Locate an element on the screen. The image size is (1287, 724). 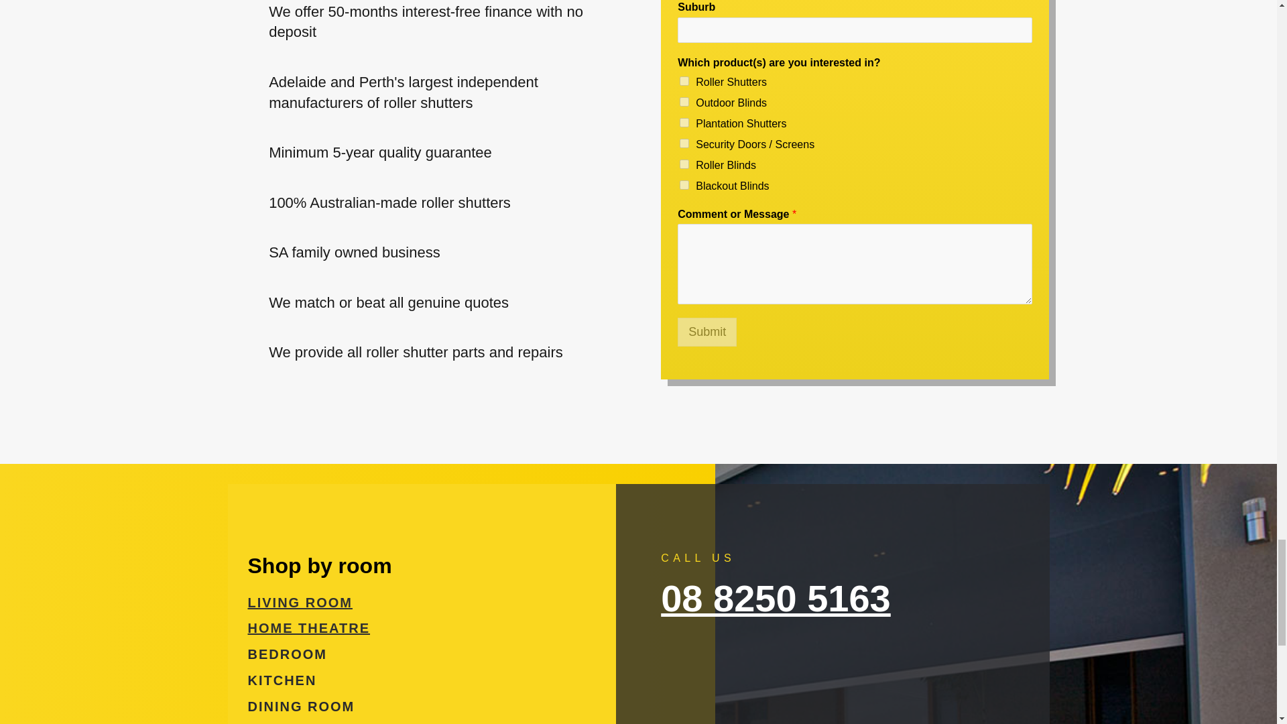
Outdoor Blinds is located at coordinates (684, 101).